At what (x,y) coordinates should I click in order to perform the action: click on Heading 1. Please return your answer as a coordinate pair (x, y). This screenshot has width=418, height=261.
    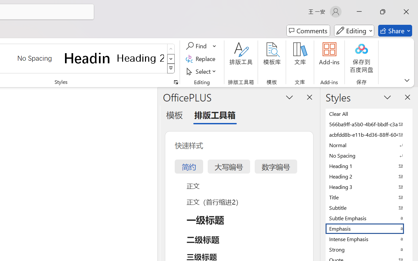
    Looking at the image, I should click on (88, 58).